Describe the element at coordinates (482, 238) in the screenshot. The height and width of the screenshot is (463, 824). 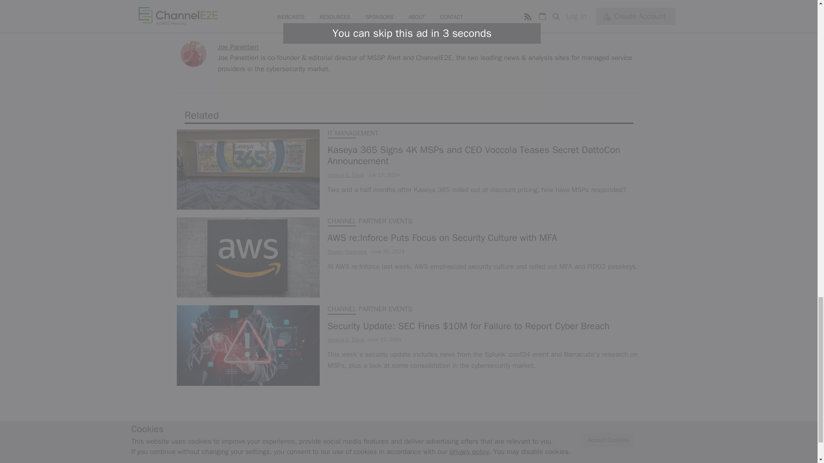
I see `AWS re:Inforce Puts Focus on Security Culture with MFA` at that location.